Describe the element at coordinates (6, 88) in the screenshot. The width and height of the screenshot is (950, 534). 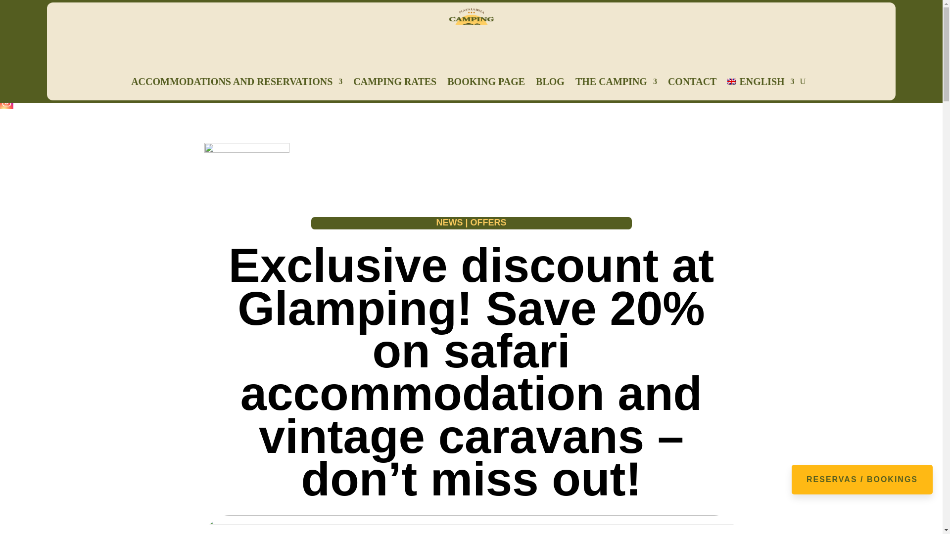
I see `Whatsapp` at that location.